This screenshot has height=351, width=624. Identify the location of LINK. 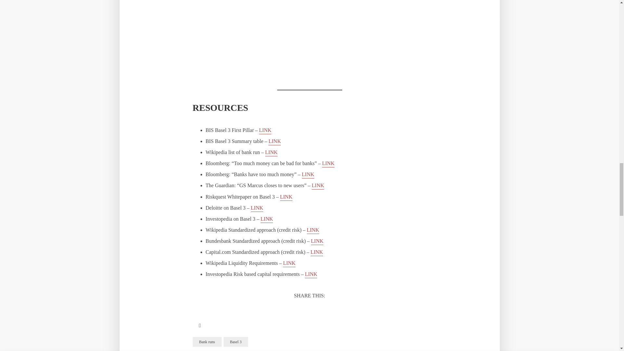
(274, 142).